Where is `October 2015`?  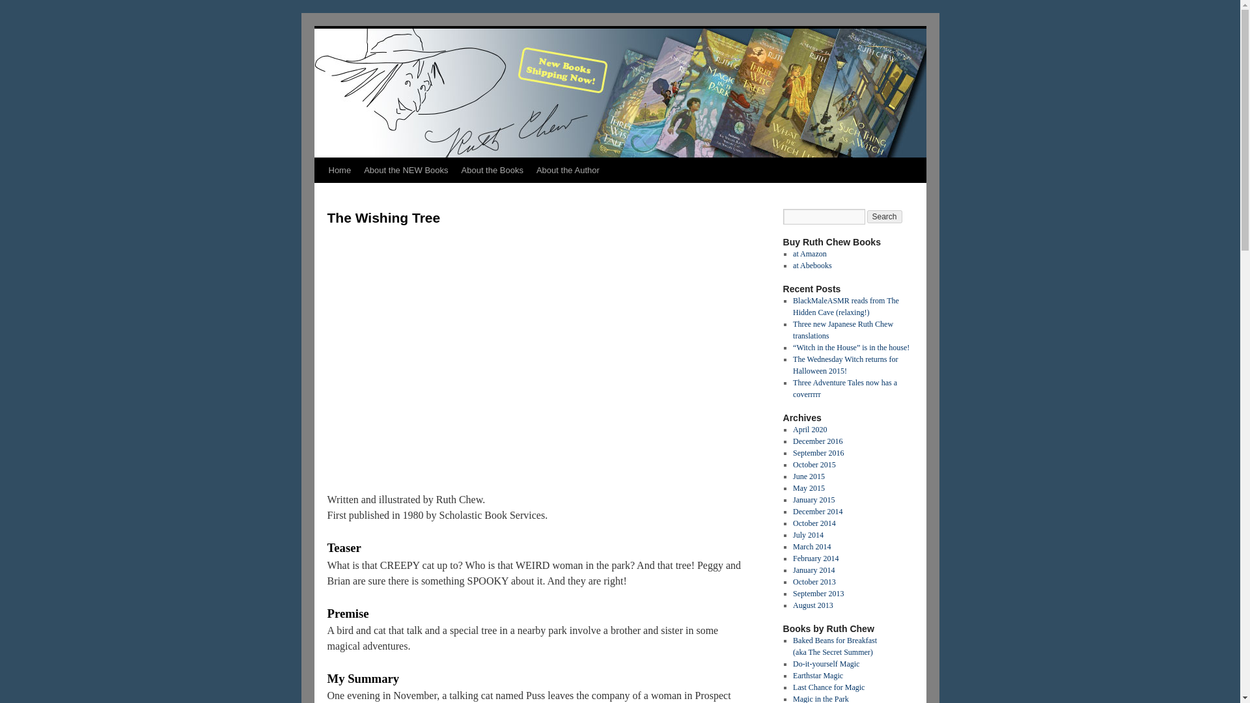
October 2015 is located at coordinates (814, 465).